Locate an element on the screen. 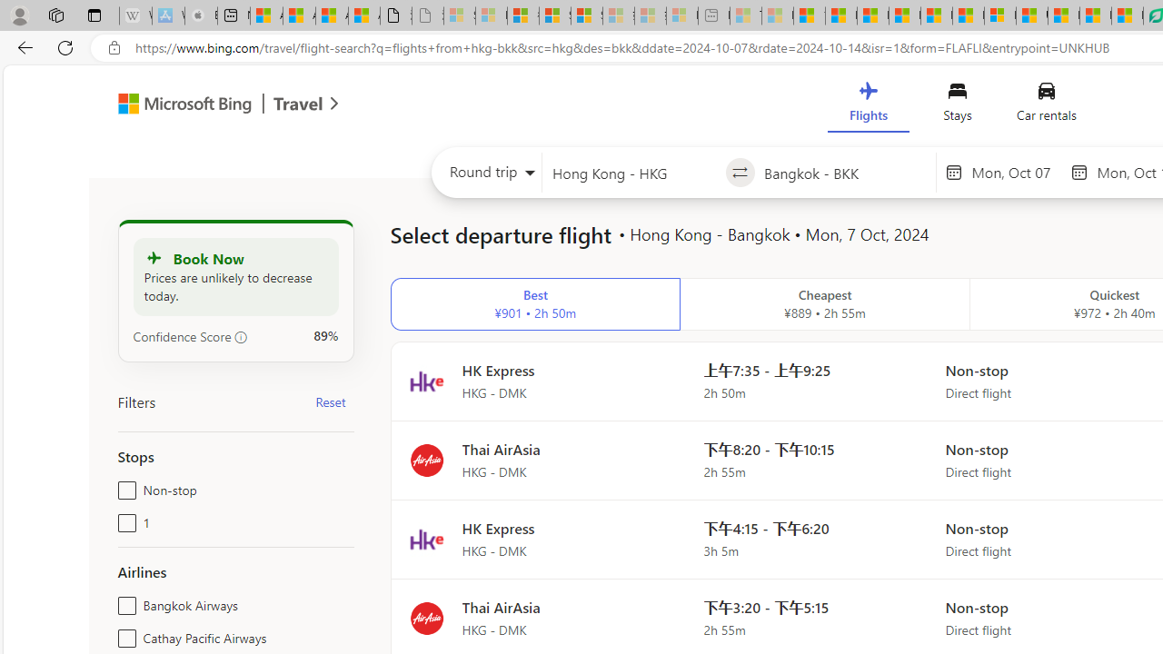  Buy iPad - Apple - Sleeping is located at coordinates (201, 16).